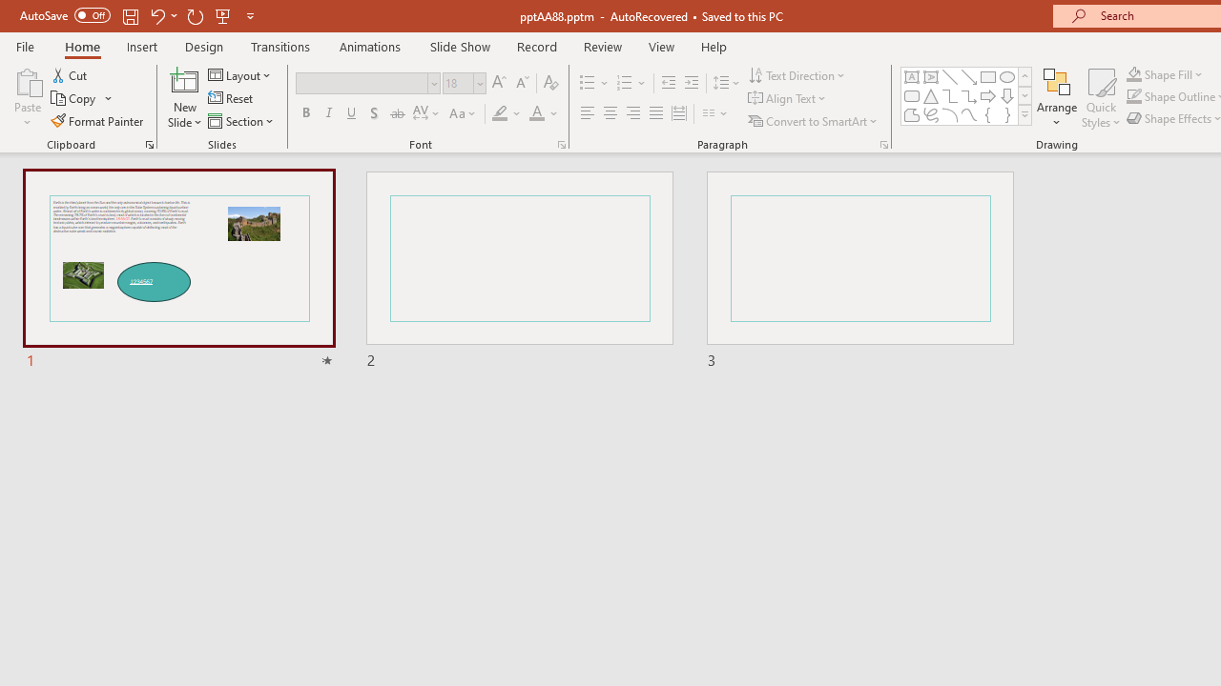 Image resolution: width=1221 pixels, height=686 pixels. Describe the element at coordinates (588, 114) in the screenshot. I see `Align Left` at that location.